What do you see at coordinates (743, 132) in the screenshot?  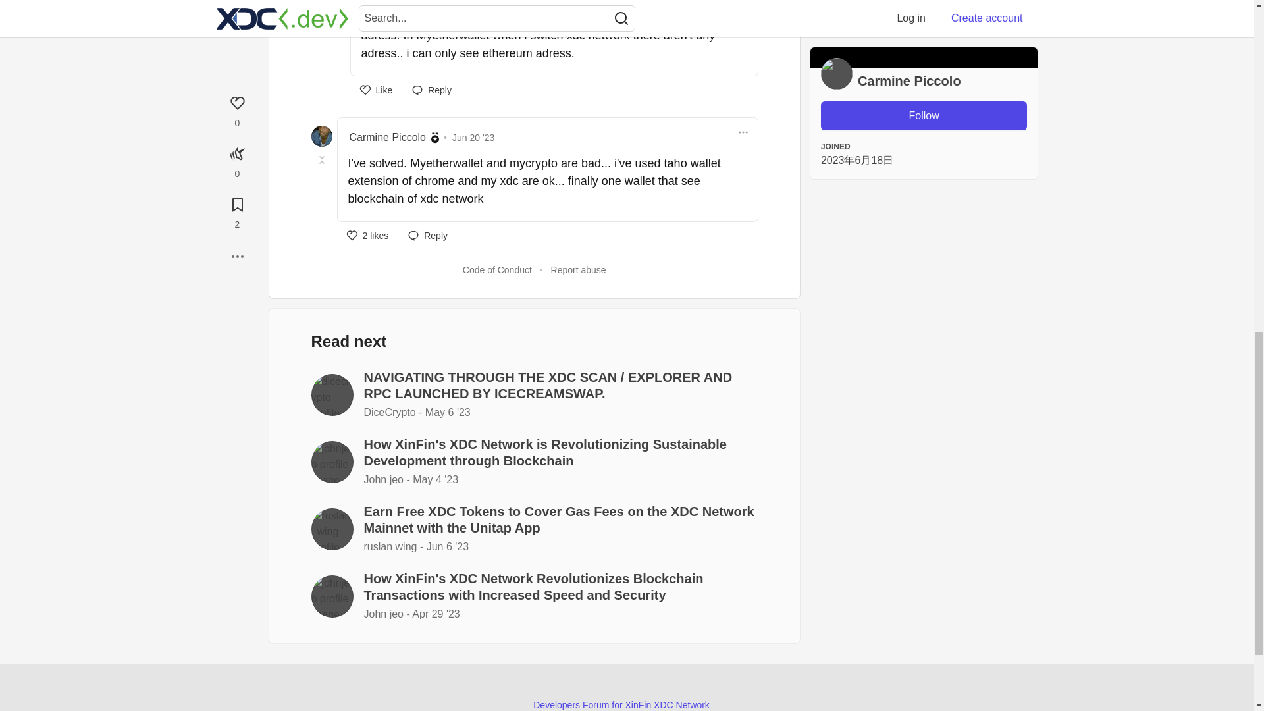 I see `Dropdown menu` at bounding box center [743, 132].